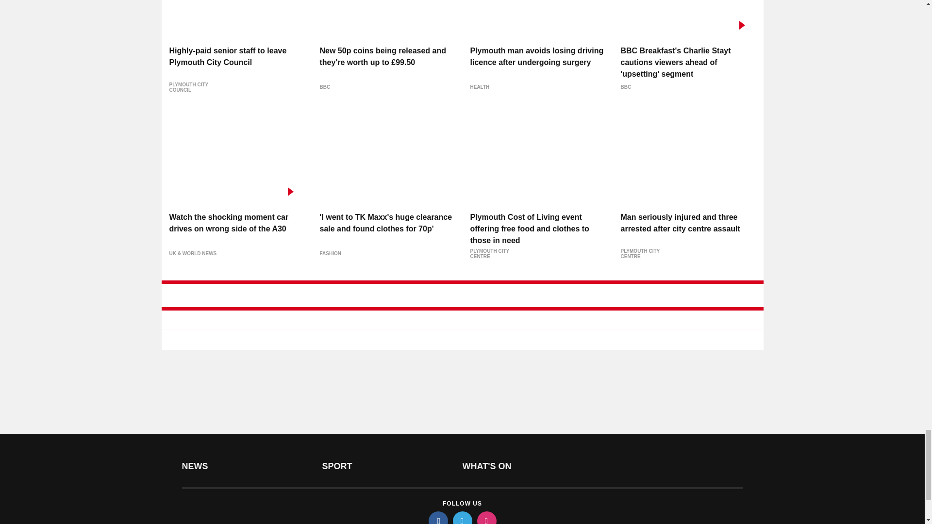  Describe the element at coordinates (486, 518) in the screenshot. I see `instagram` at that location.